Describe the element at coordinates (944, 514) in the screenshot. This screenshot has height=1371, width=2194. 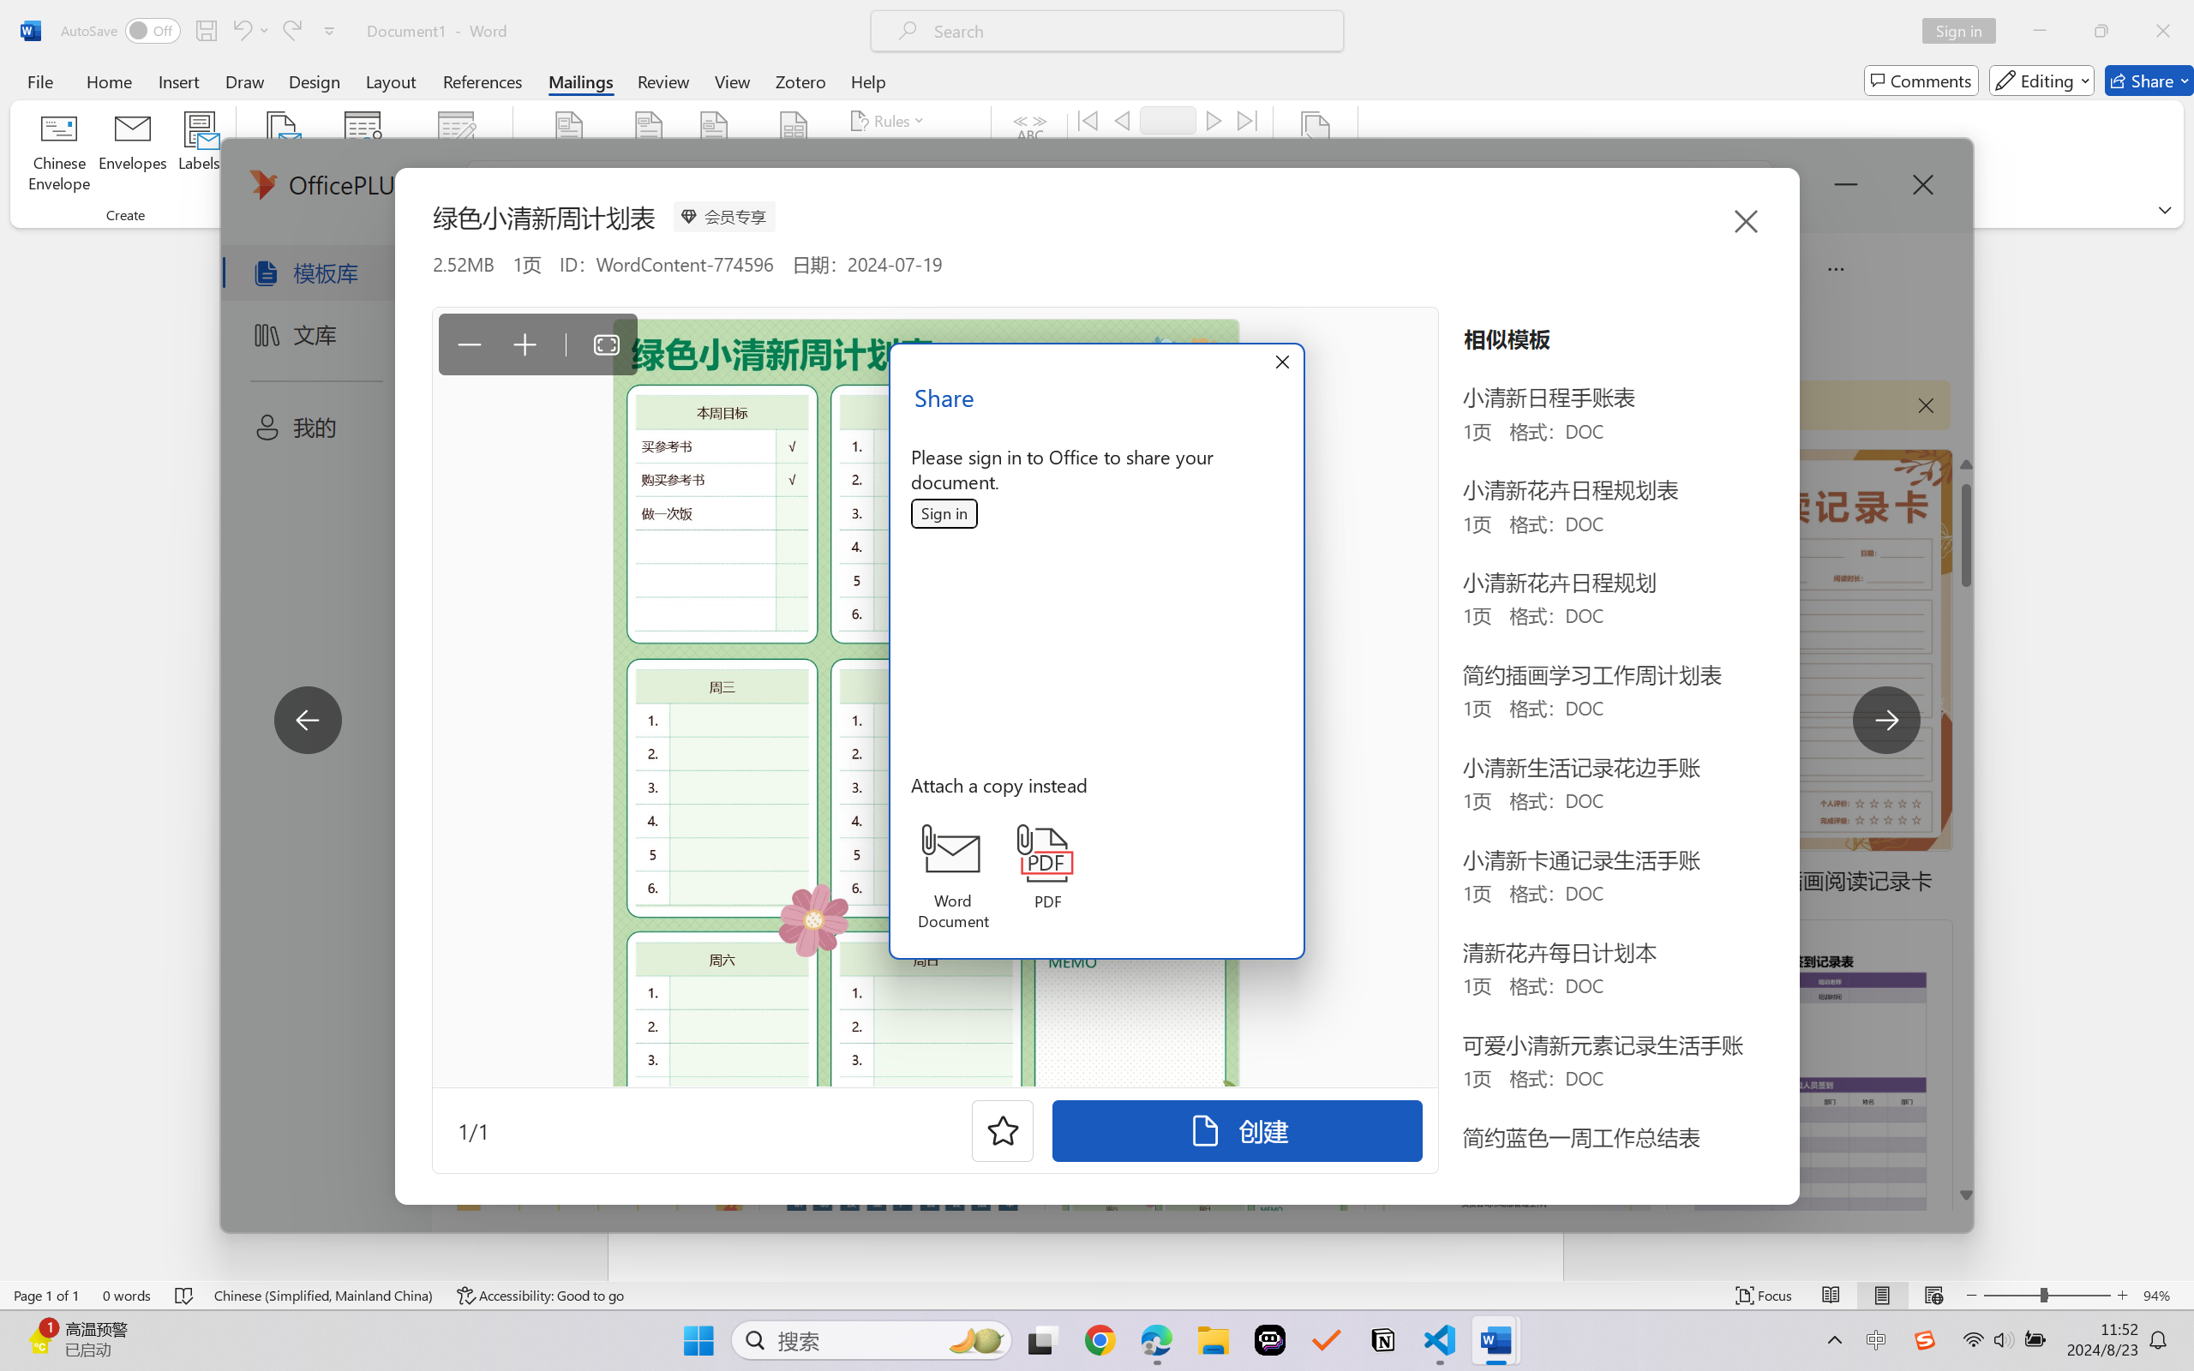
I see `Sign in` at that location.